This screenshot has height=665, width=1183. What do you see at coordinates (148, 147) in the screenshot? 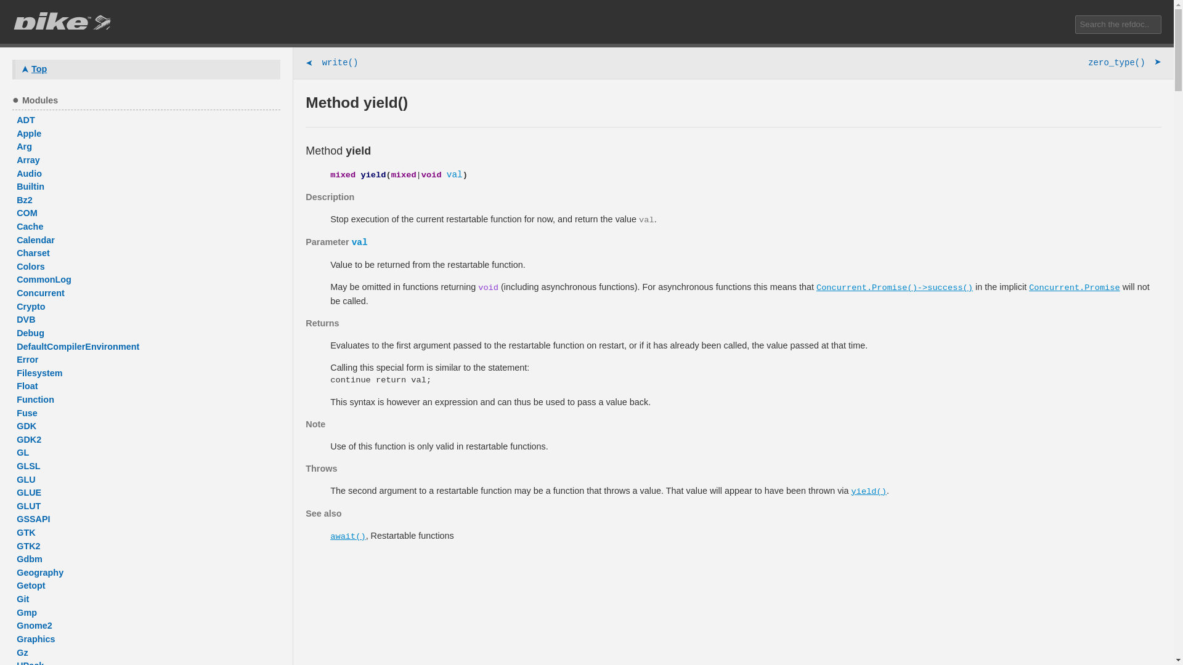
I see `Arg` at bounding box center [148, 147].